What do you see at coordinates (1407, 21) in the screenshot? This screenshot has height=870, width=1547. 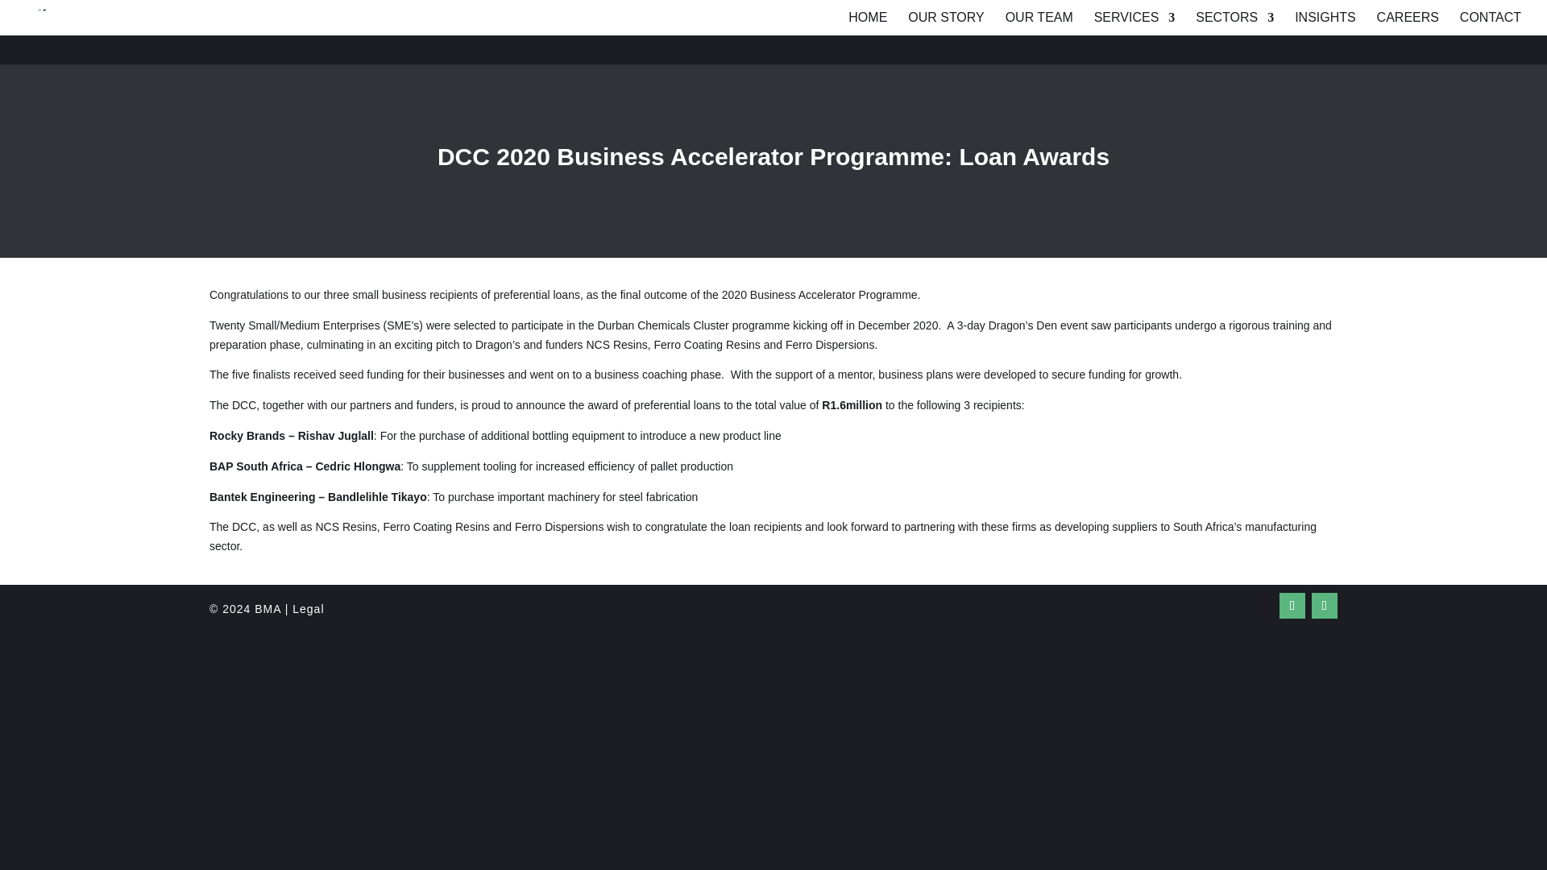 I see `CAREERS` at bounding box center [1407, 21].